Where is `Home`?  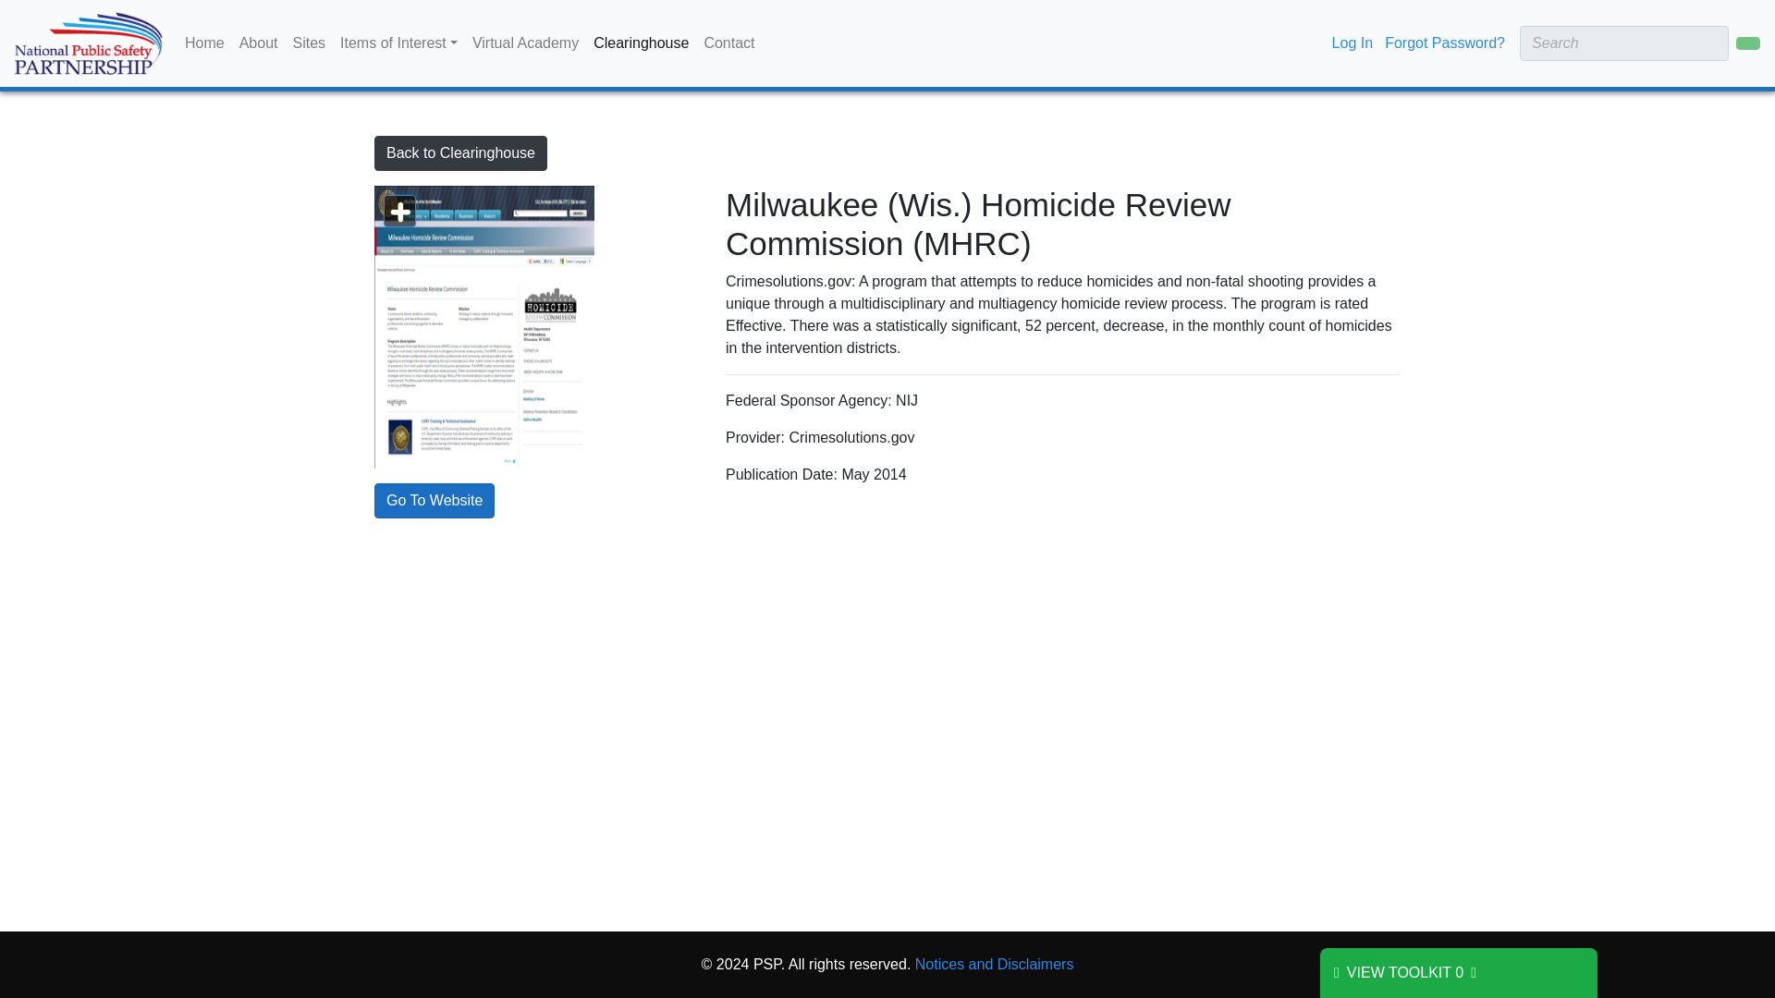
Home is located at coordinates (205, 43).